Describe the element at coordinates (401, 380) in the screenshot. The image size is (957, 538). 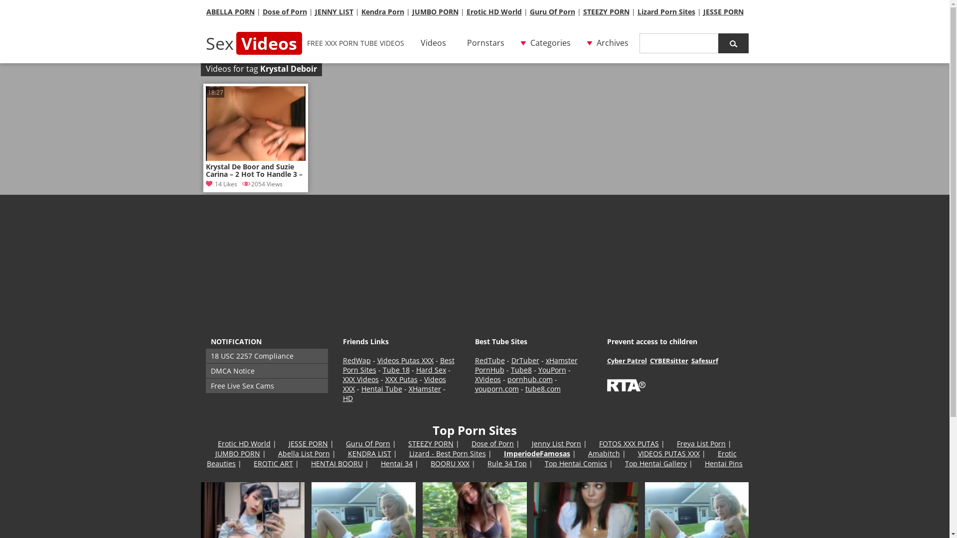
I see `XXX Putas` at that location.